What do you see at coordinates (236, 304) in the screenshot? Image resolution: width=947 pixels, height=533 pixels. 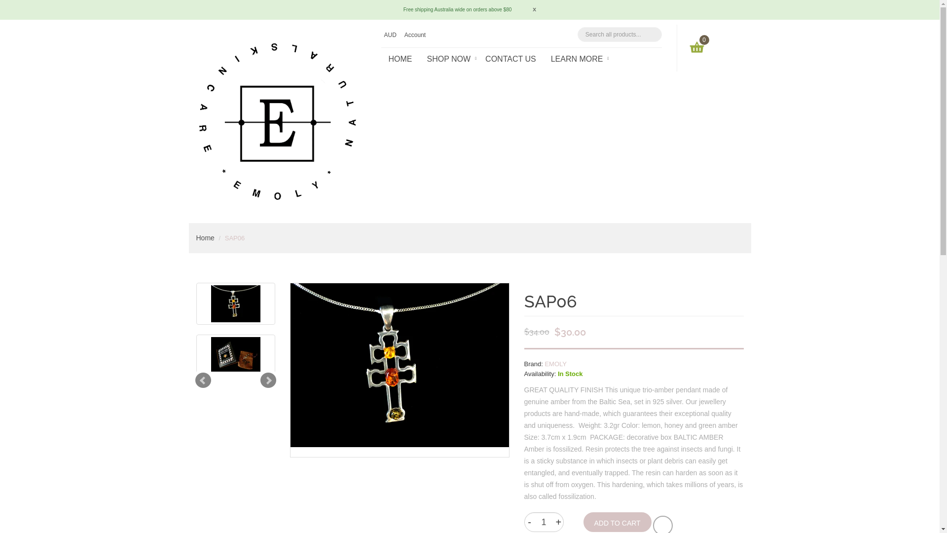 I see `SAP06` at bounding box center [236, 304].